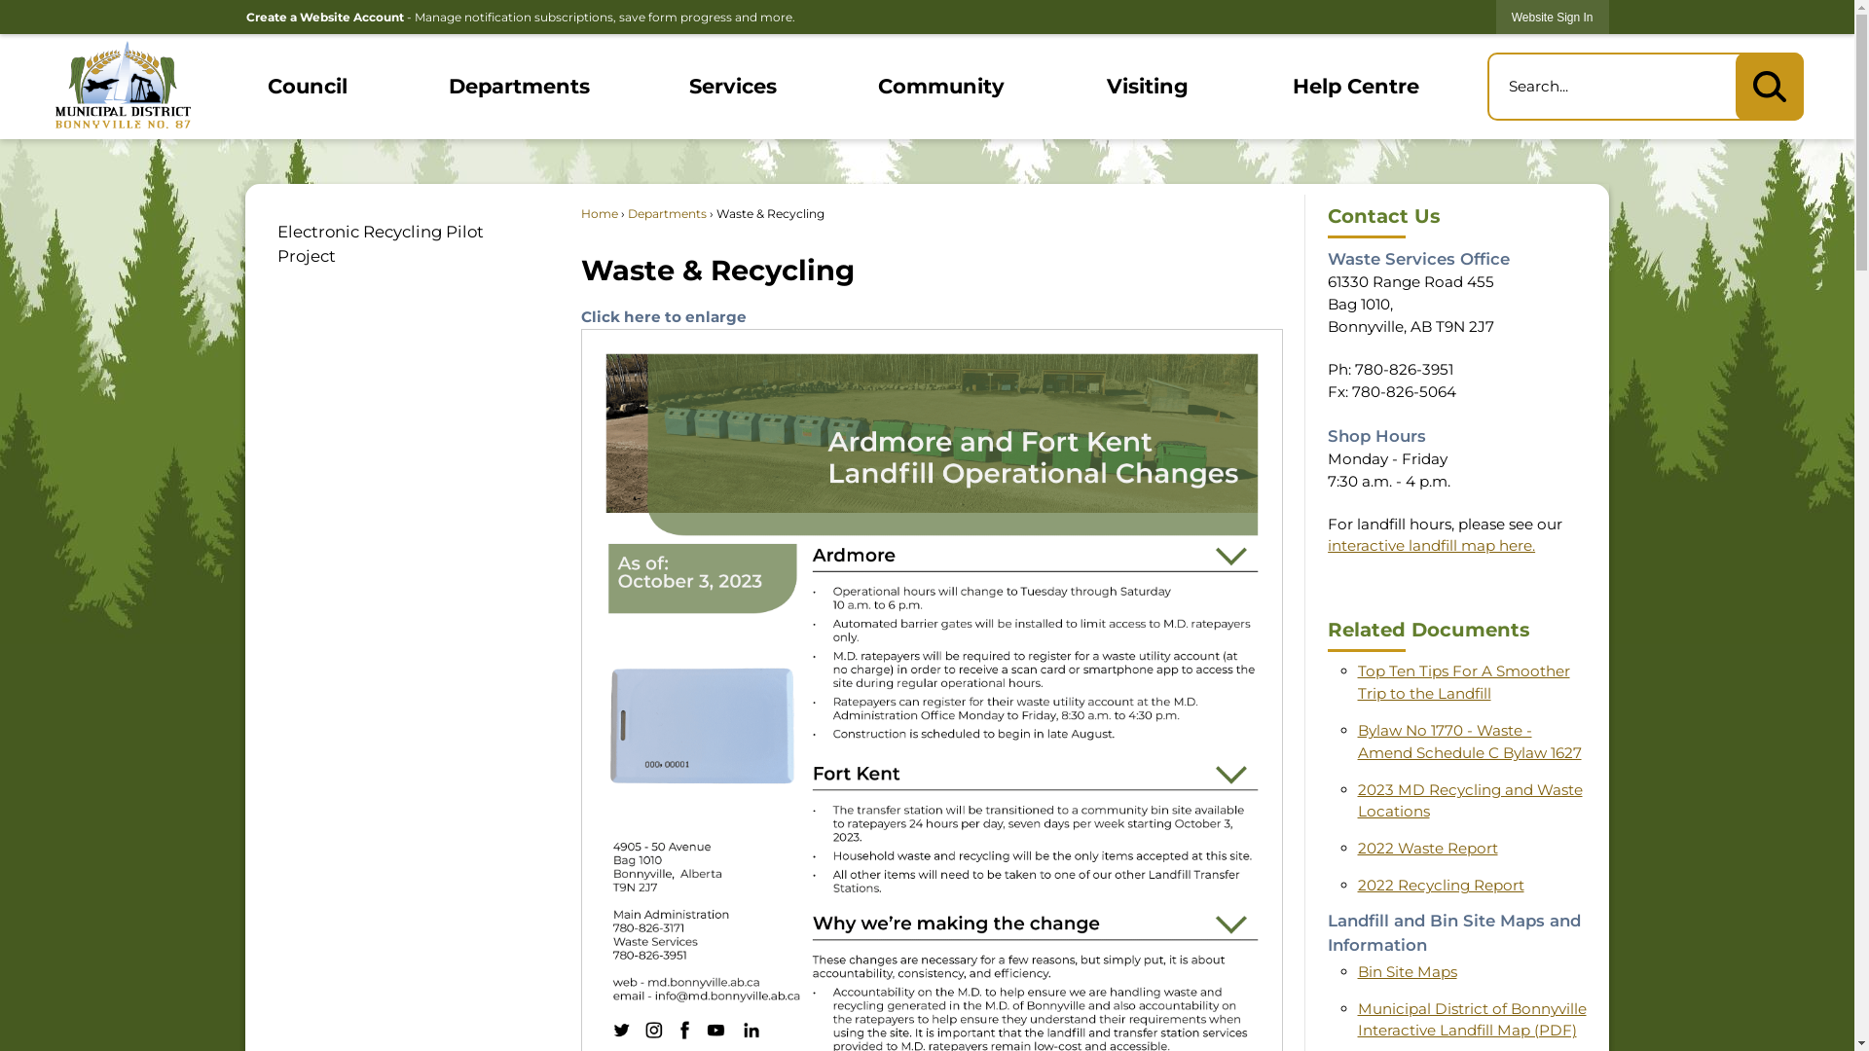 The image size is (1869, 1051). What do you see at coordinates (1149, 86) in the screenshot?
I see `Visiting` at bounding box center [1149, 86].